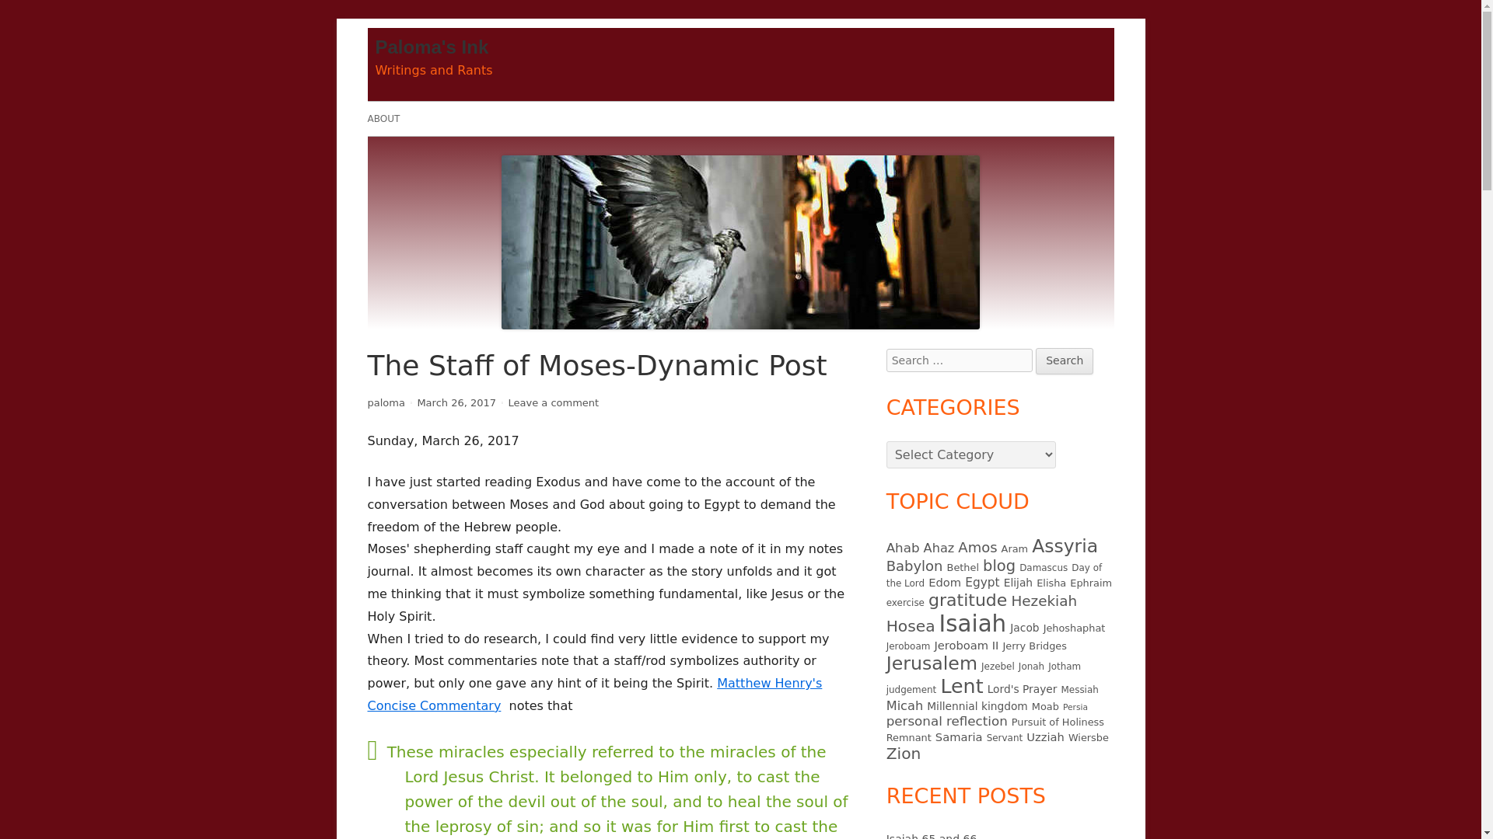 The height and width of the screenshot is (839, 1493). I want to click on Matthew Henry's Concise Commentary, so click(594, 695).